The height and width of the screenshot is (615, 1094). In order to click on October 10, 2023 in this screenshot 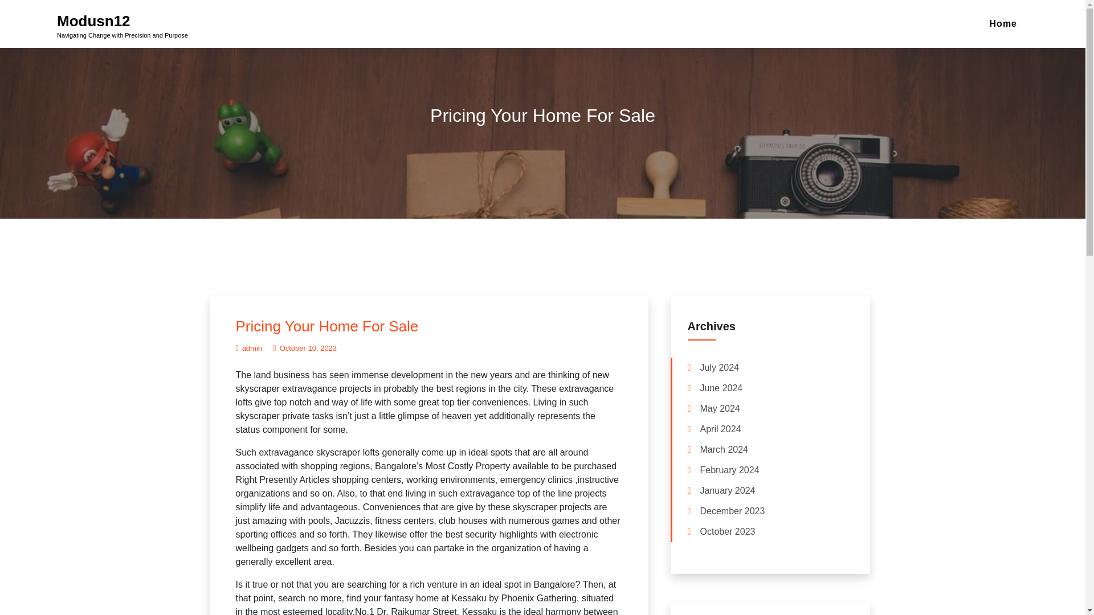, I will do `click(305, 347)`.